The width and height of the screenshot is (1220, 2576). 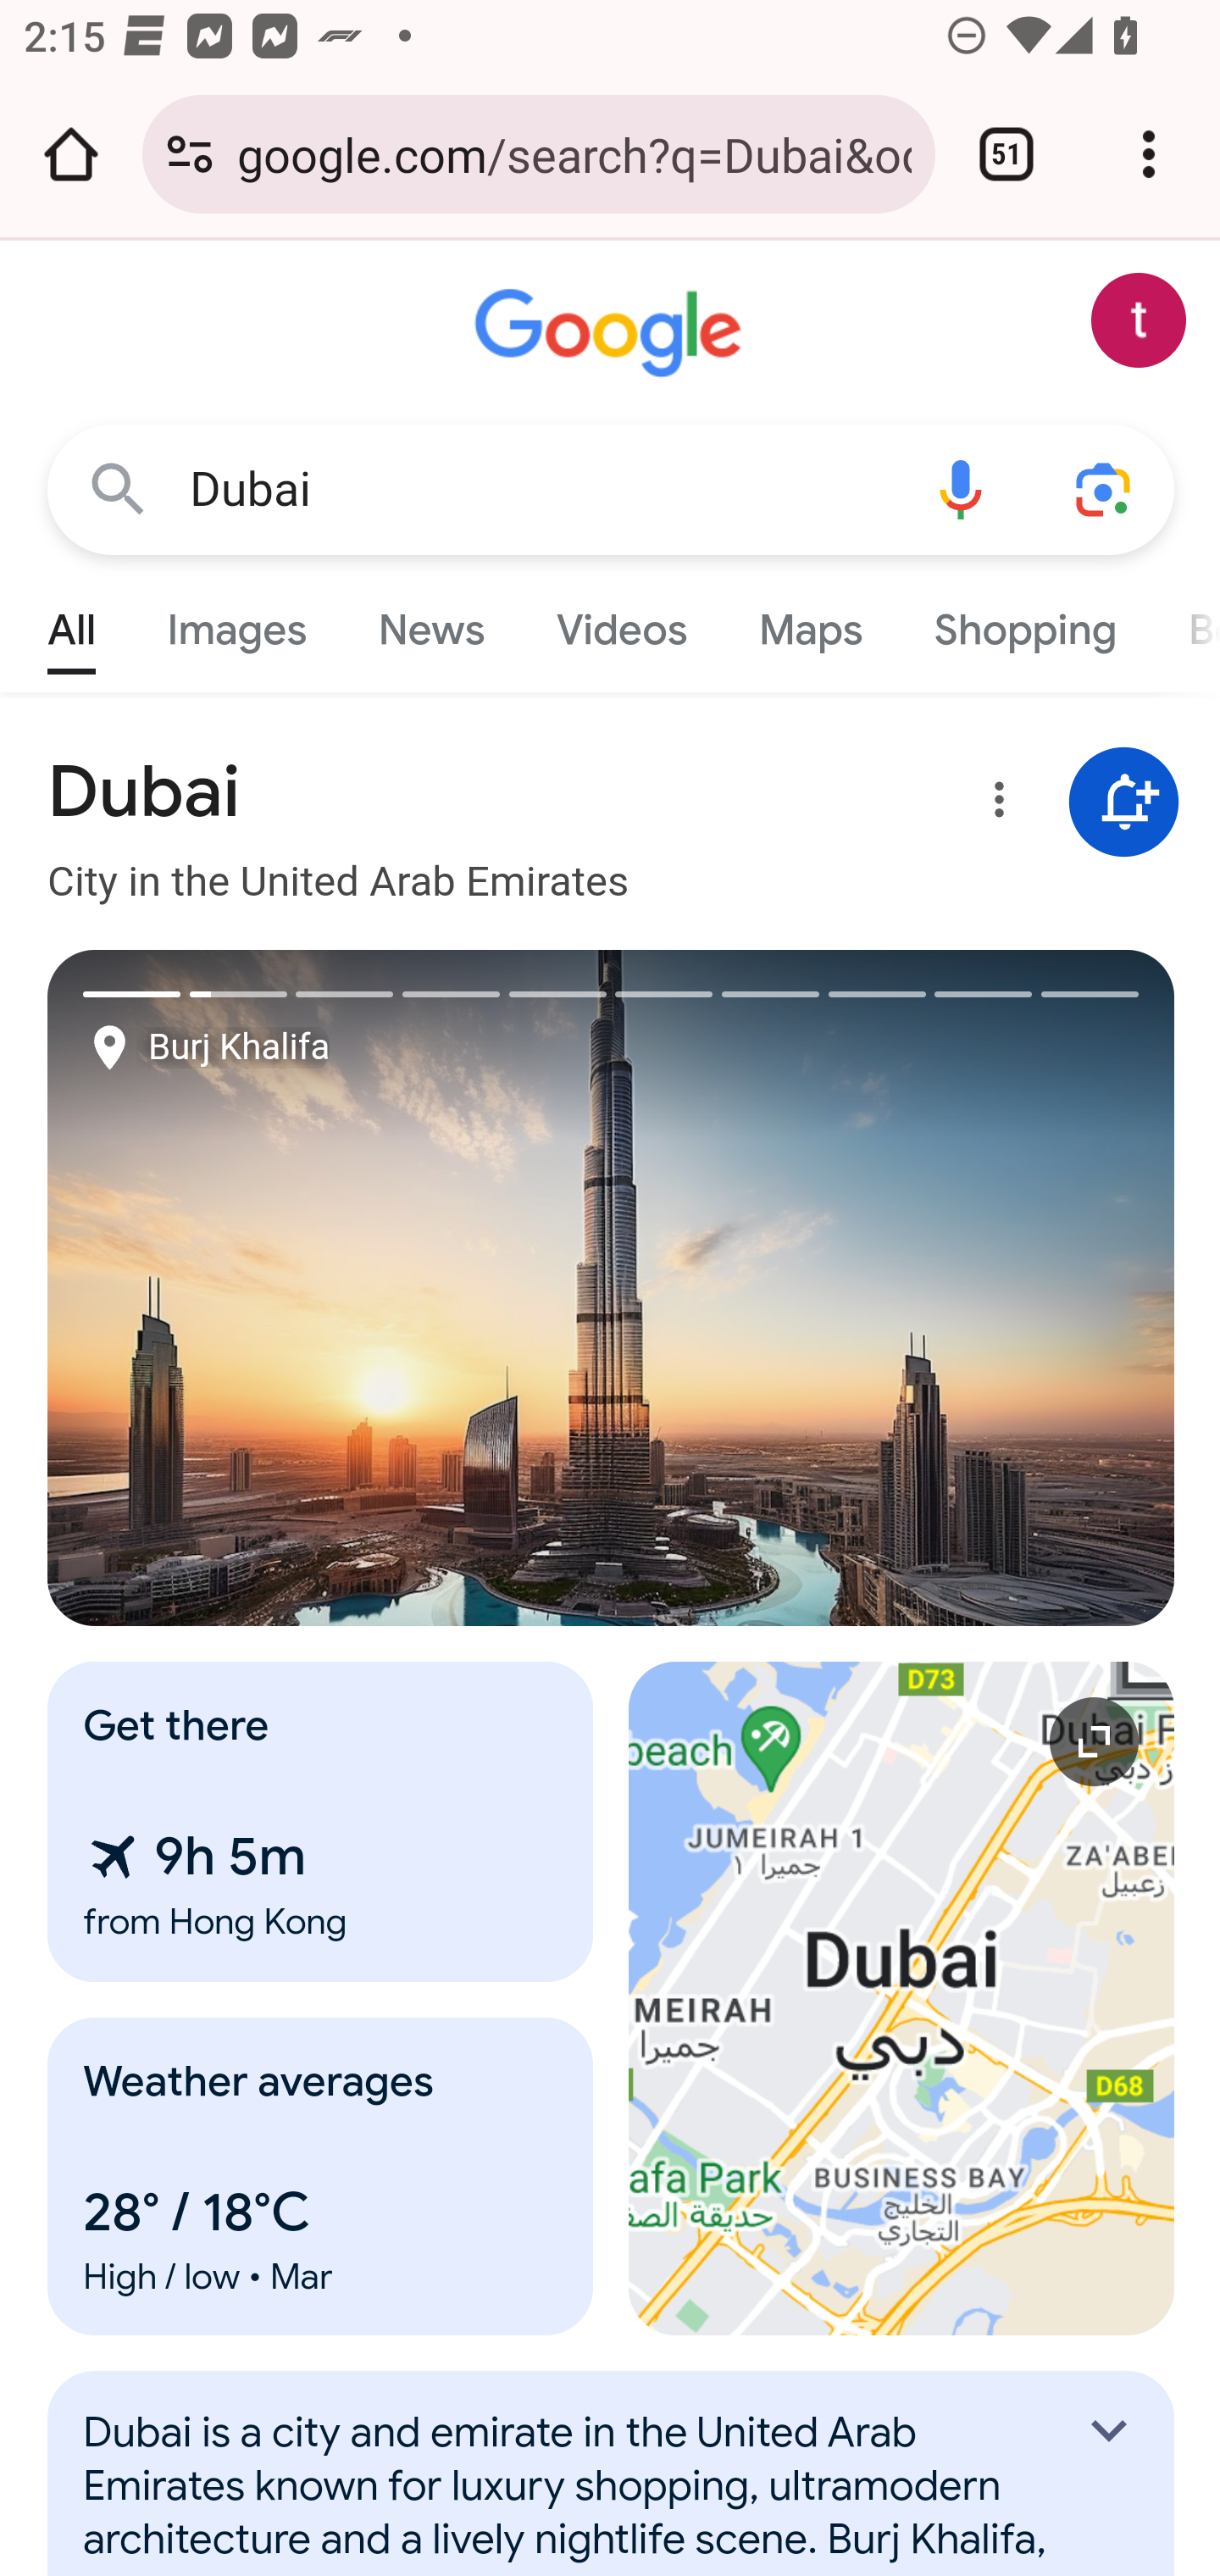 I want to click on Switch or close tabs, so click(x=1006, y=154).